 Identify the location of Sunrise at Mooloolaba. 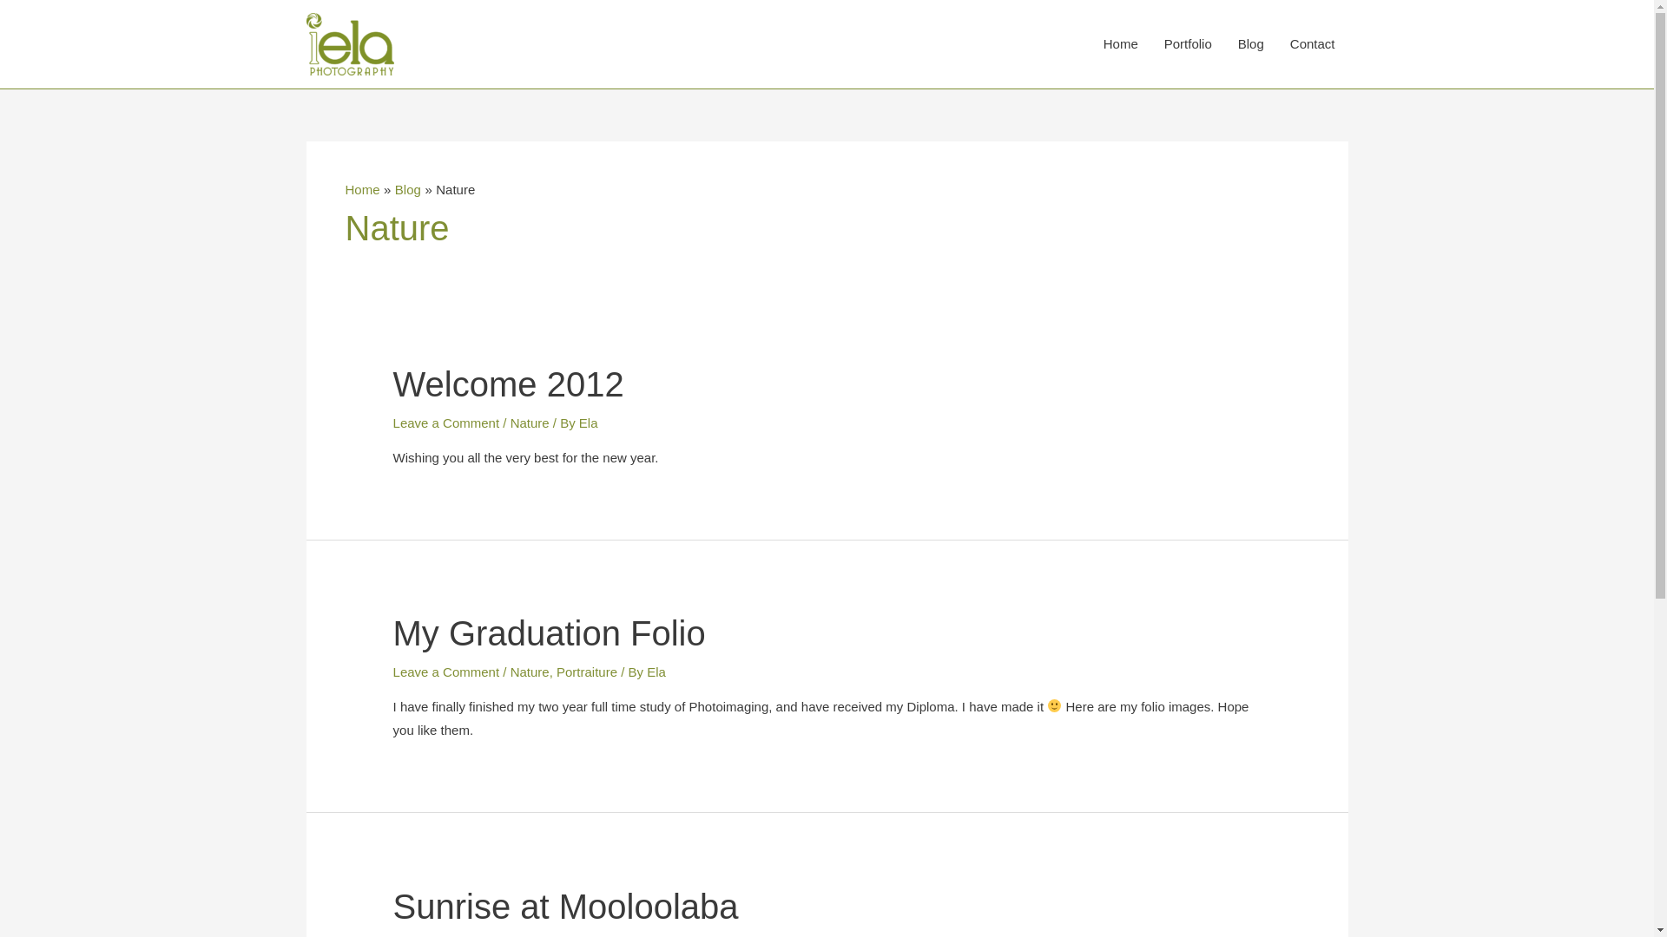
(566, 906).